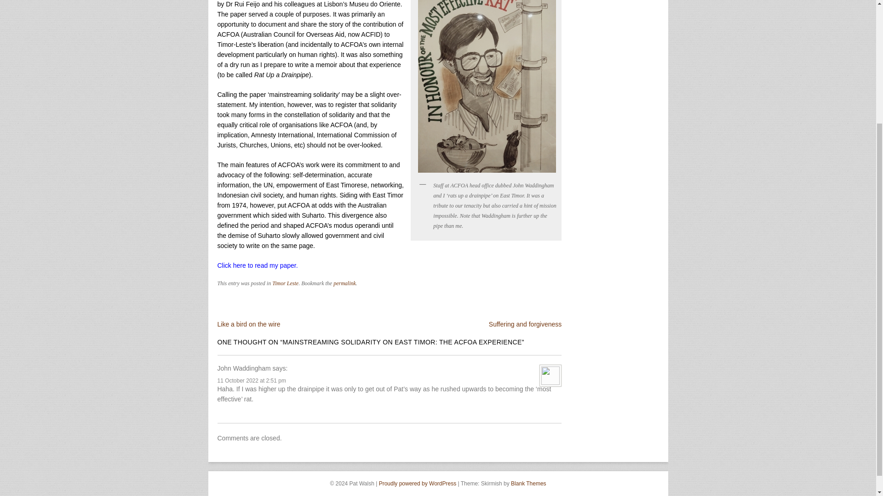 This screenshot has height=496, width=883. Describe the element at coordinates (344, 283) in the screenshot. I see `permalink` at that location.